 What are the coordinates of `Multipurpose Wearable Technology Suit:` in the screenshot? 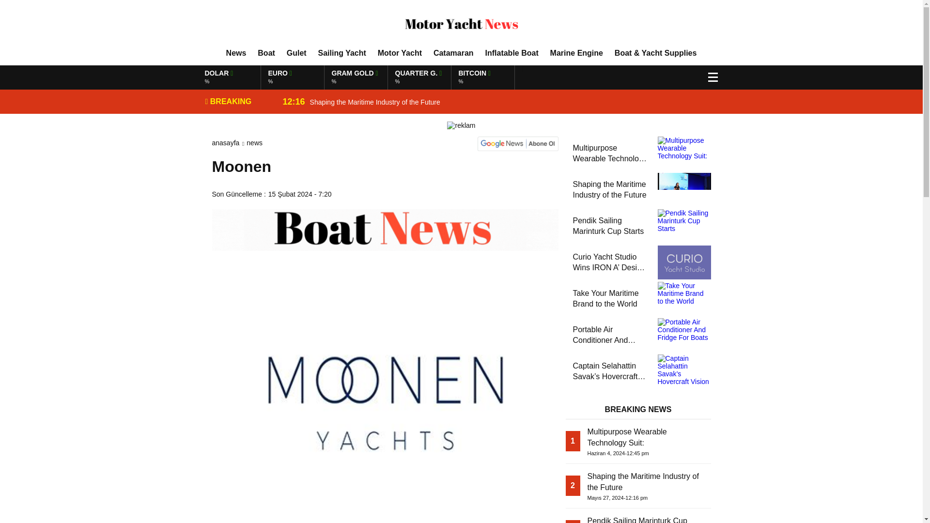 It's located at (266, 53).